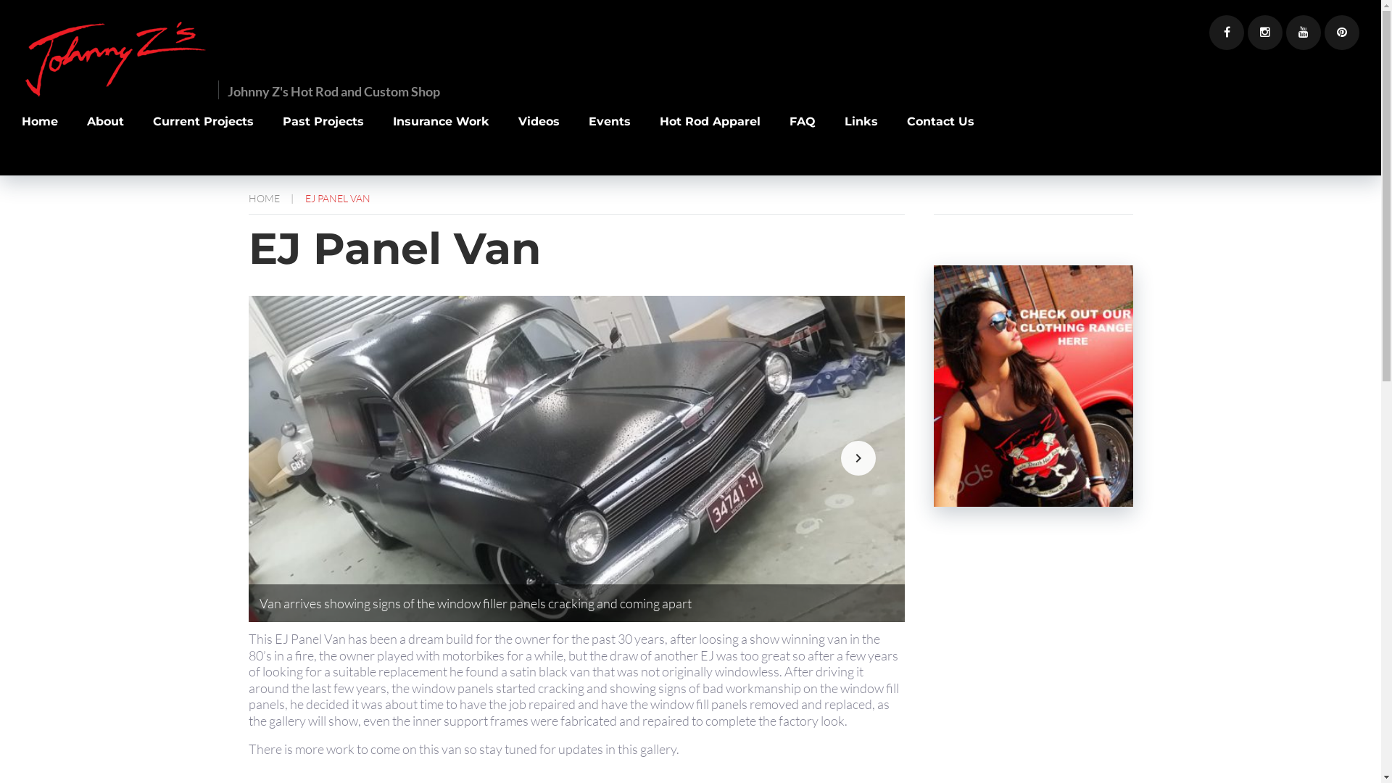 The image size is (1392, 783). I want to click on Hot Rod Apparel, so click(710, 136).